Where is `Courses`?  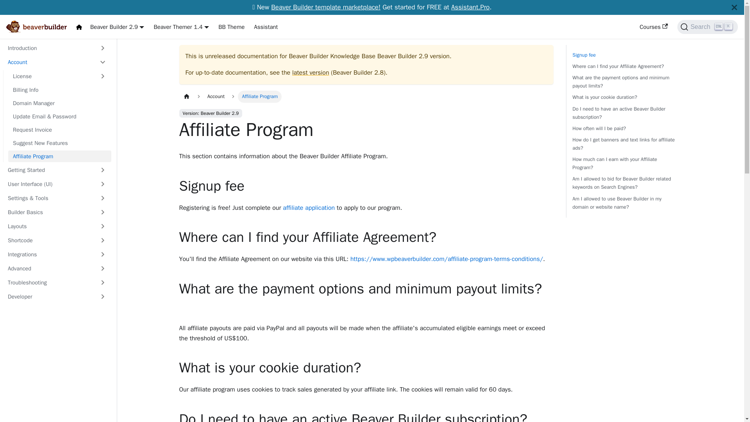
Courses is located at coordinates (653, 27).